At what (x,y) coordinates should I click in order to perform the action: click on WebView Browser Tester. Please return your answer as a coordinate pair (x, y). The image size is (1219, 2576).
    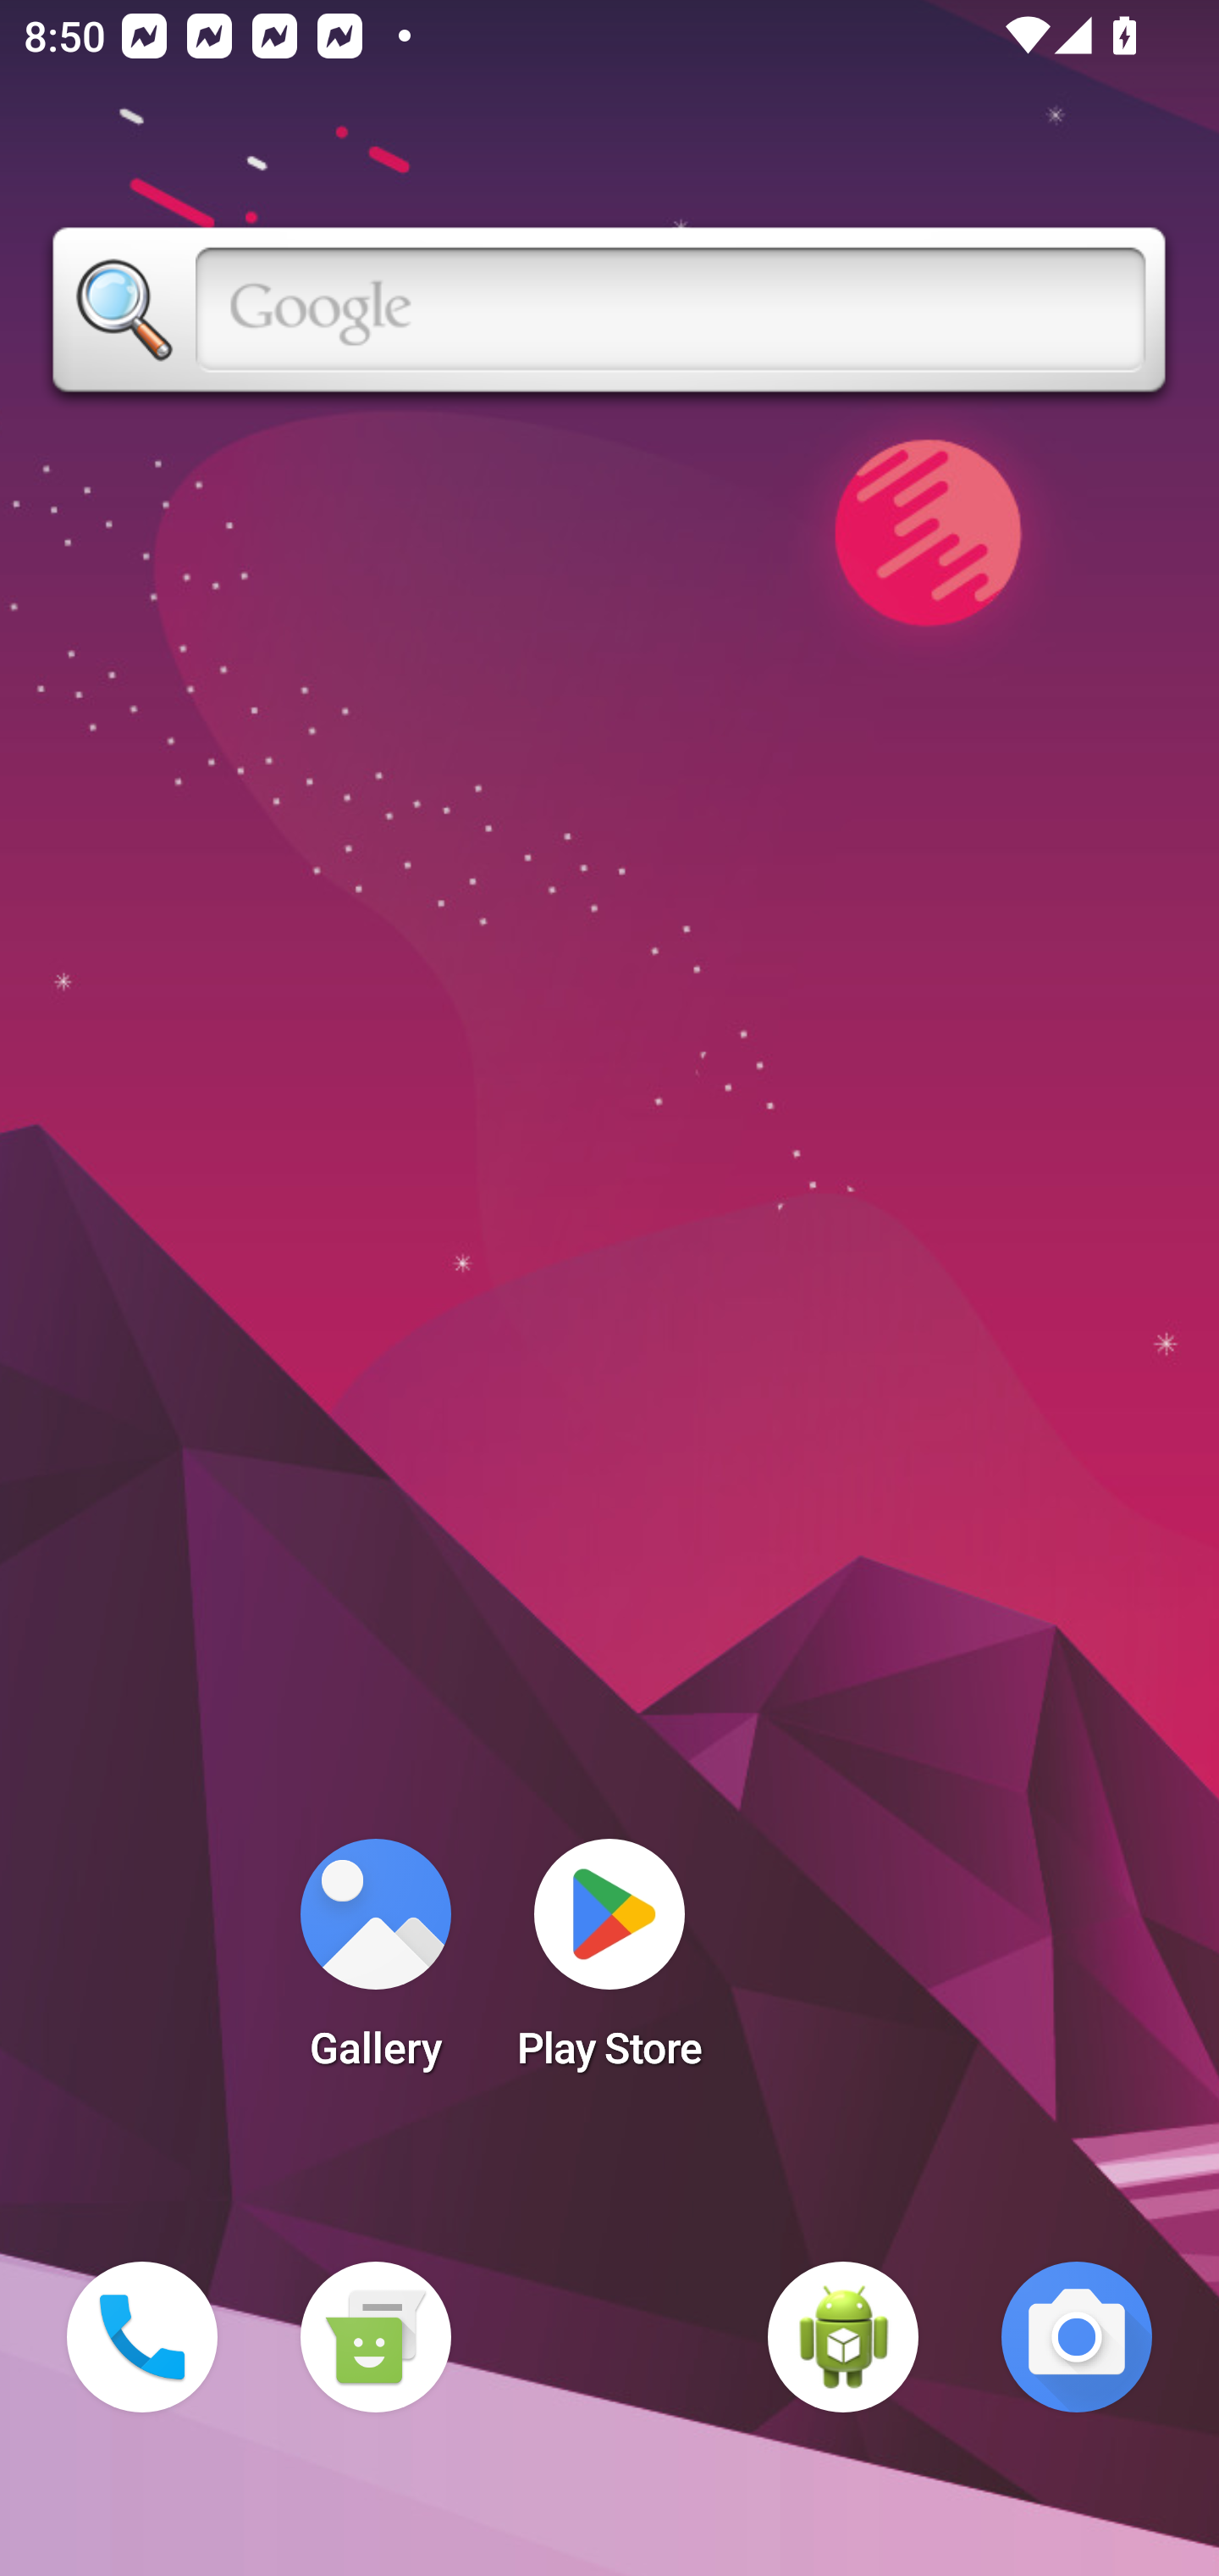
    Looking at the image, I should click on (843, 2337).